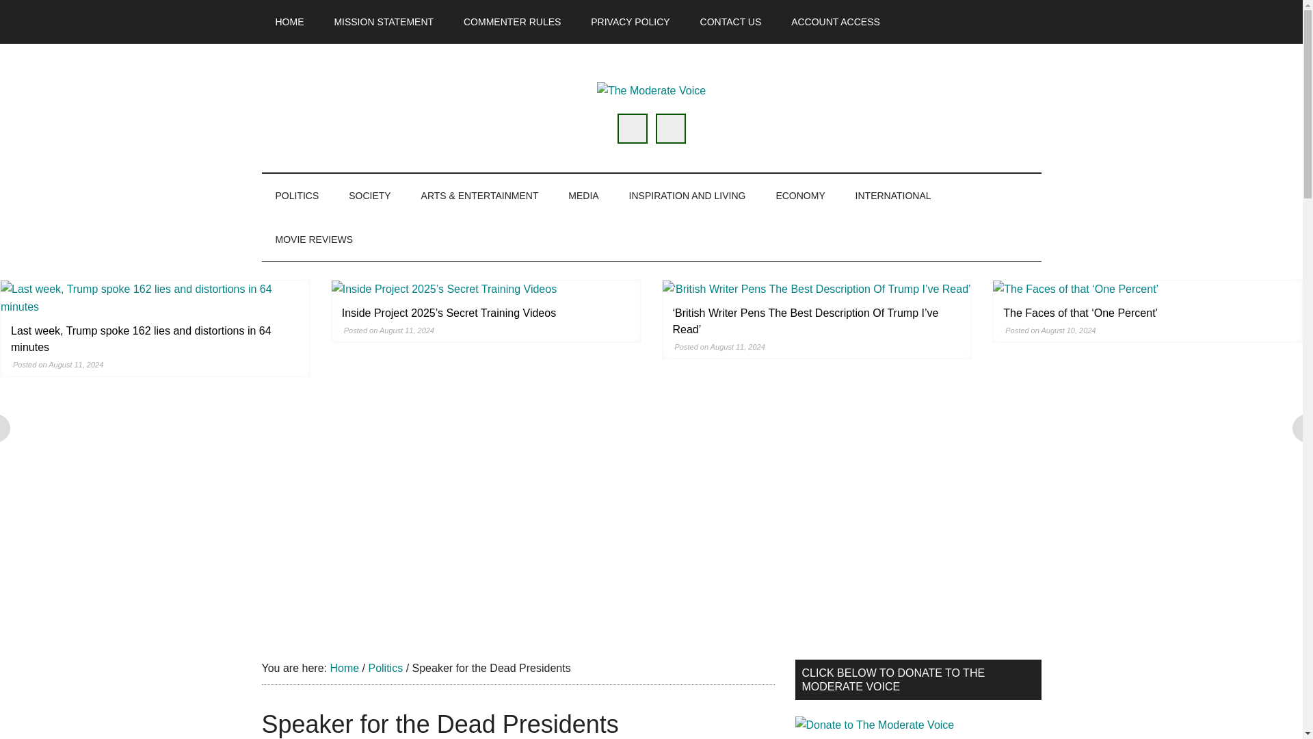  Describe the element at coordinates (313, 239) in the screenshot. I see `MOVIE REVIEWS` at that location.